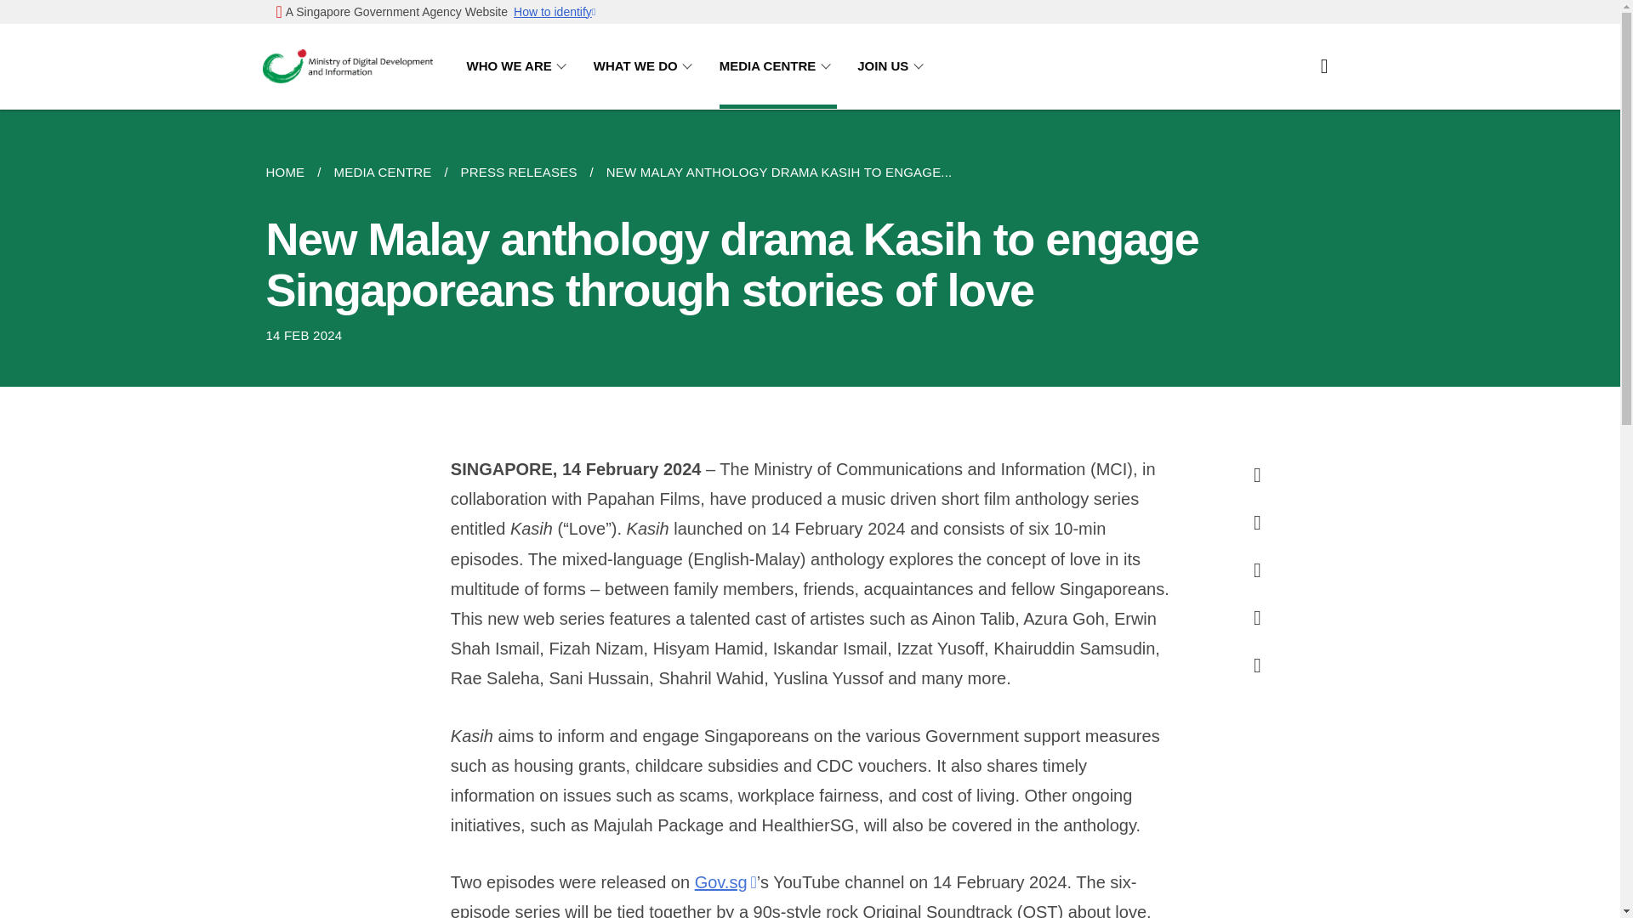 Image resolution: width=1633 pixels, height=918 pixels. Describe the element at coordinates (646, 66) in the screenshot. I see `WHAT WE DO` at that location.